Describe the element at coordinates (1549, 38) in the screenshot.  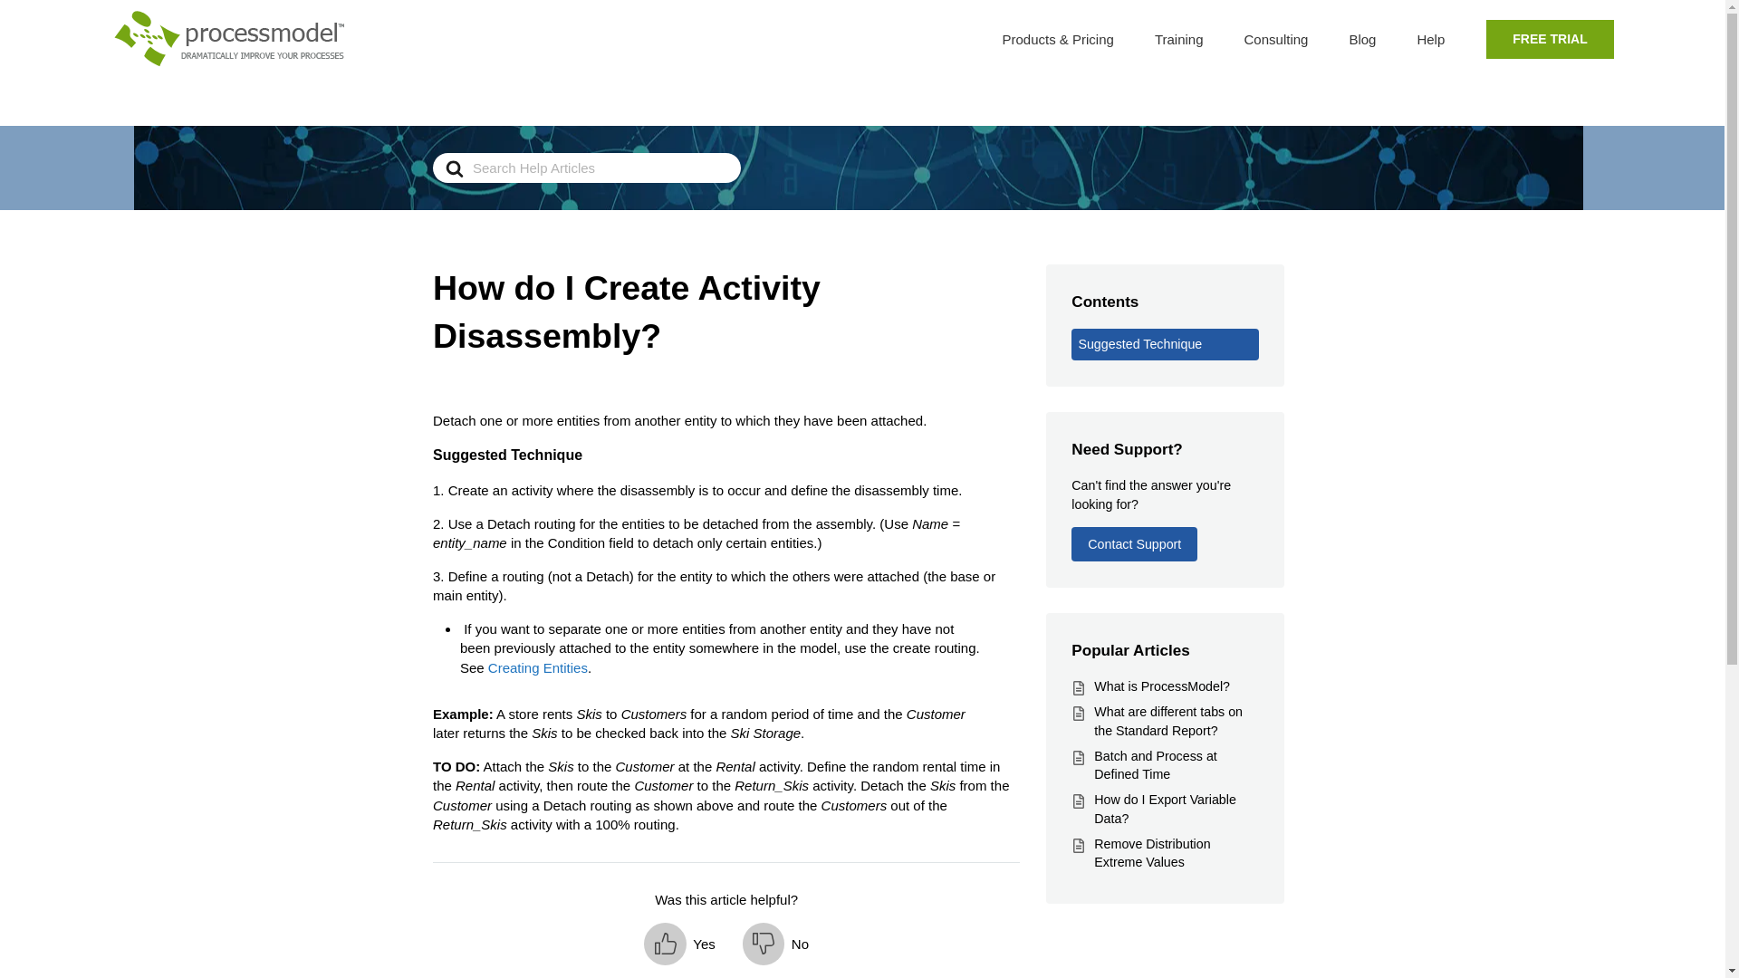
I see `Get started with a Free ProcessModel Trial` at that location.